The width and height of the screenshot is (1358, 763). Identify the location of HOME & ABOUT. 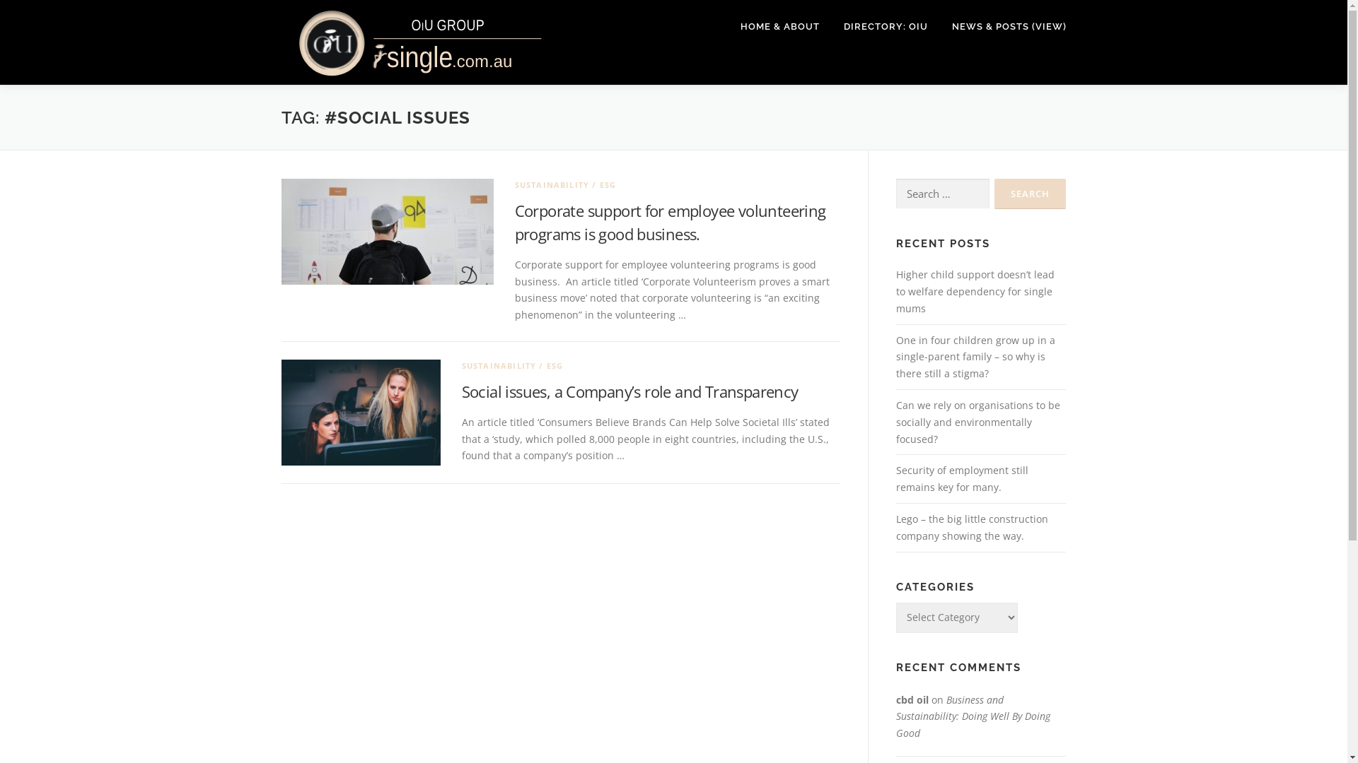
(780, 27).